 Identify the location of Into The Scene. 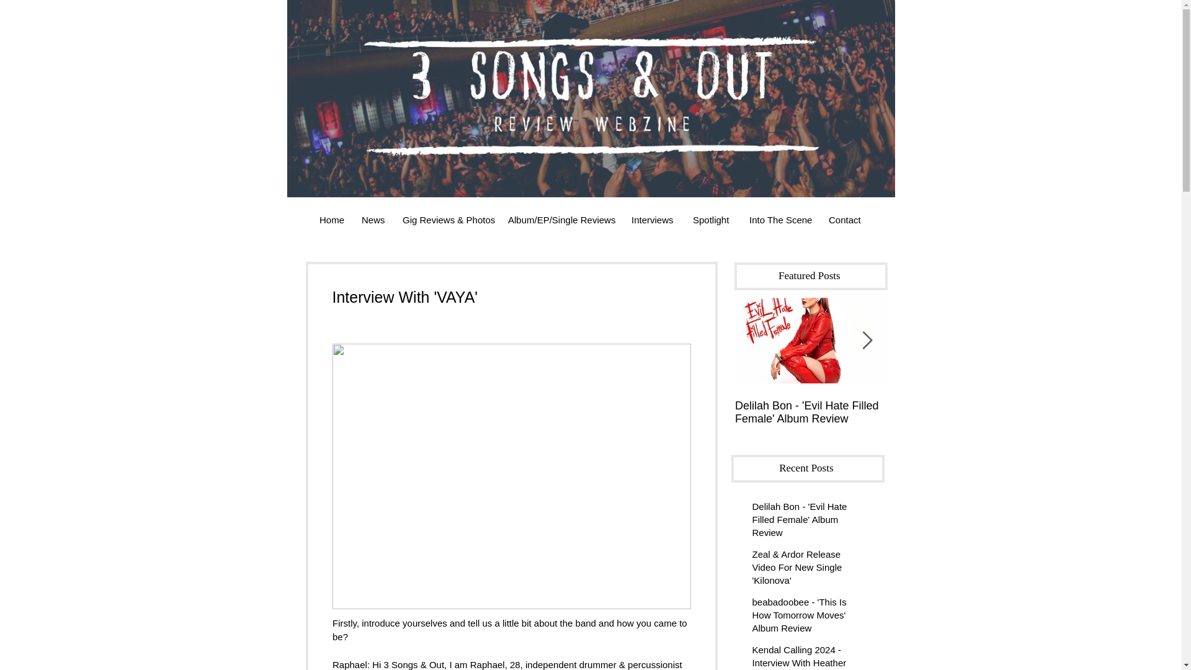
(779, 220).